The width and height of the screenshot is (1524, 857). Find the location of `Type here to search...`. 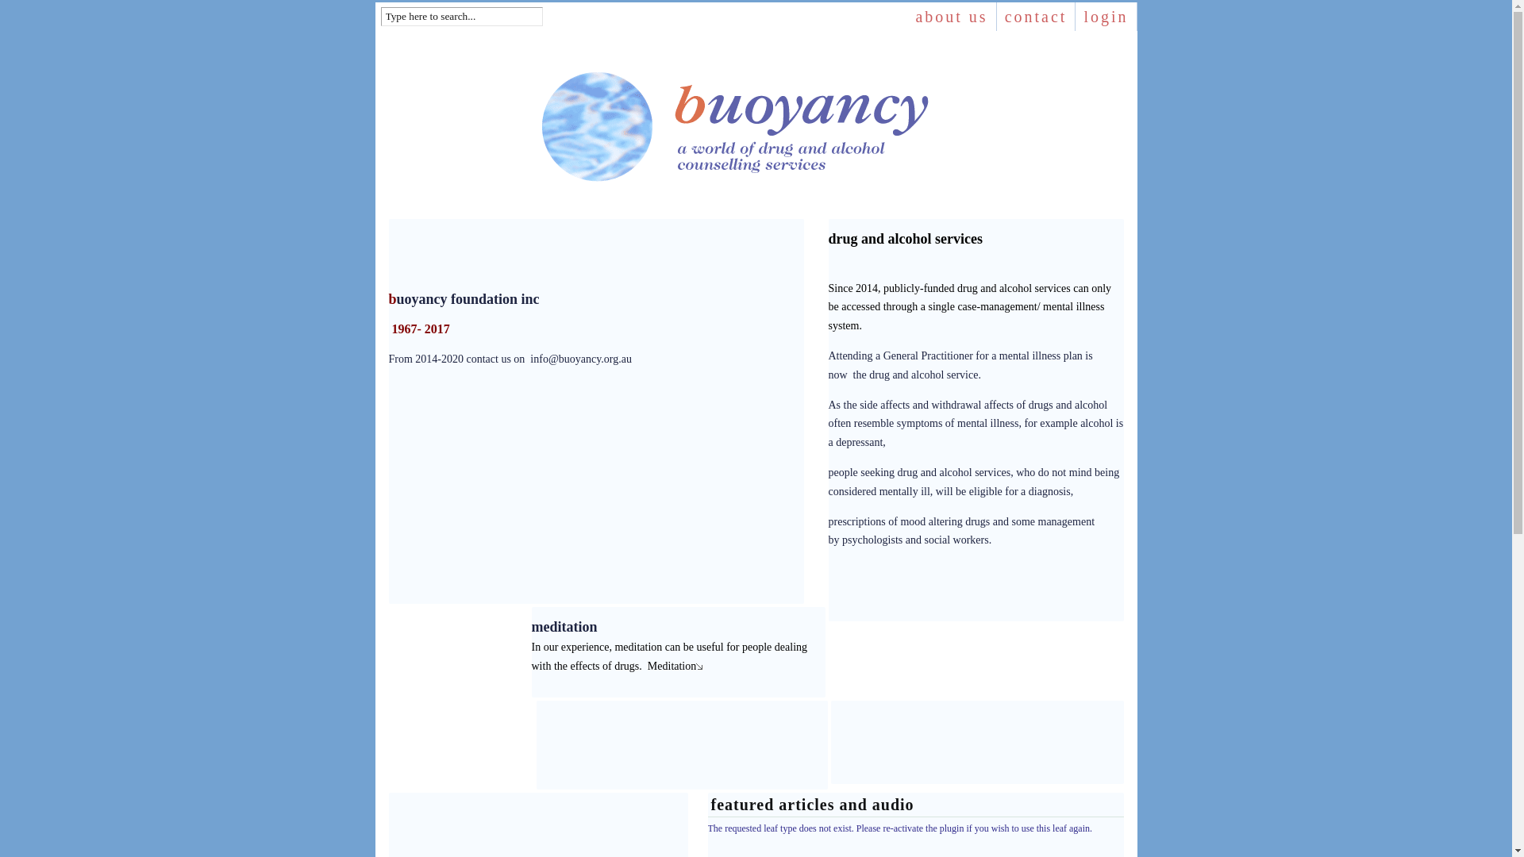

Type here to search... is located at coordinates (462, 17).